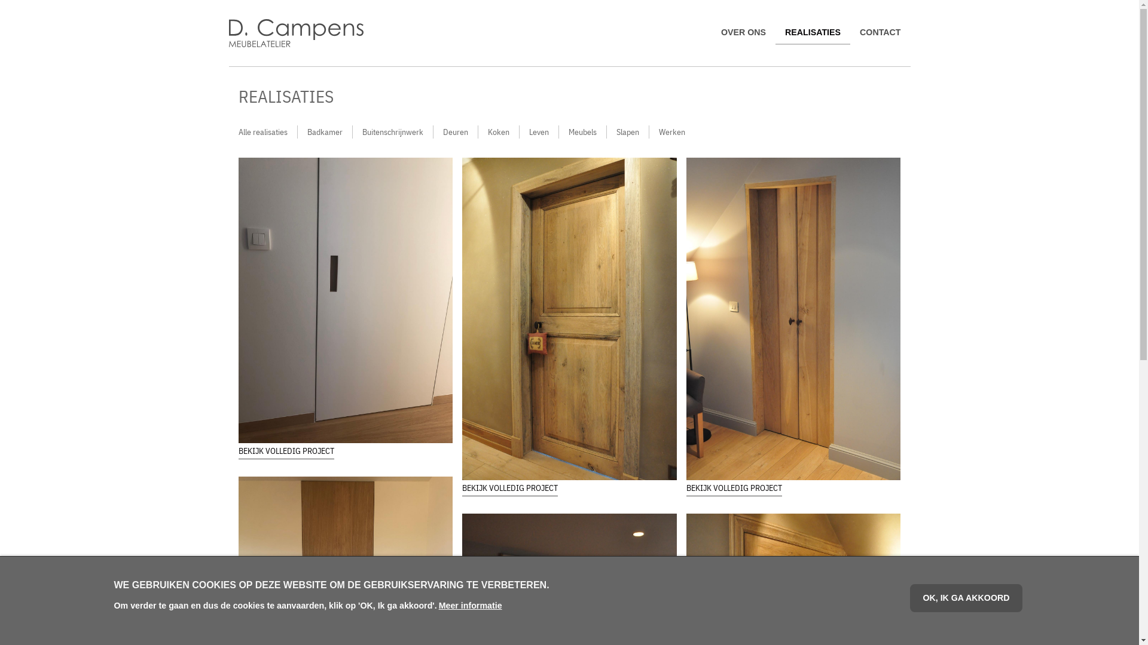 The image size is (1148, 645). I want to click on BEKIJK VOLLEDIG PROJECT, so click(286, 451).